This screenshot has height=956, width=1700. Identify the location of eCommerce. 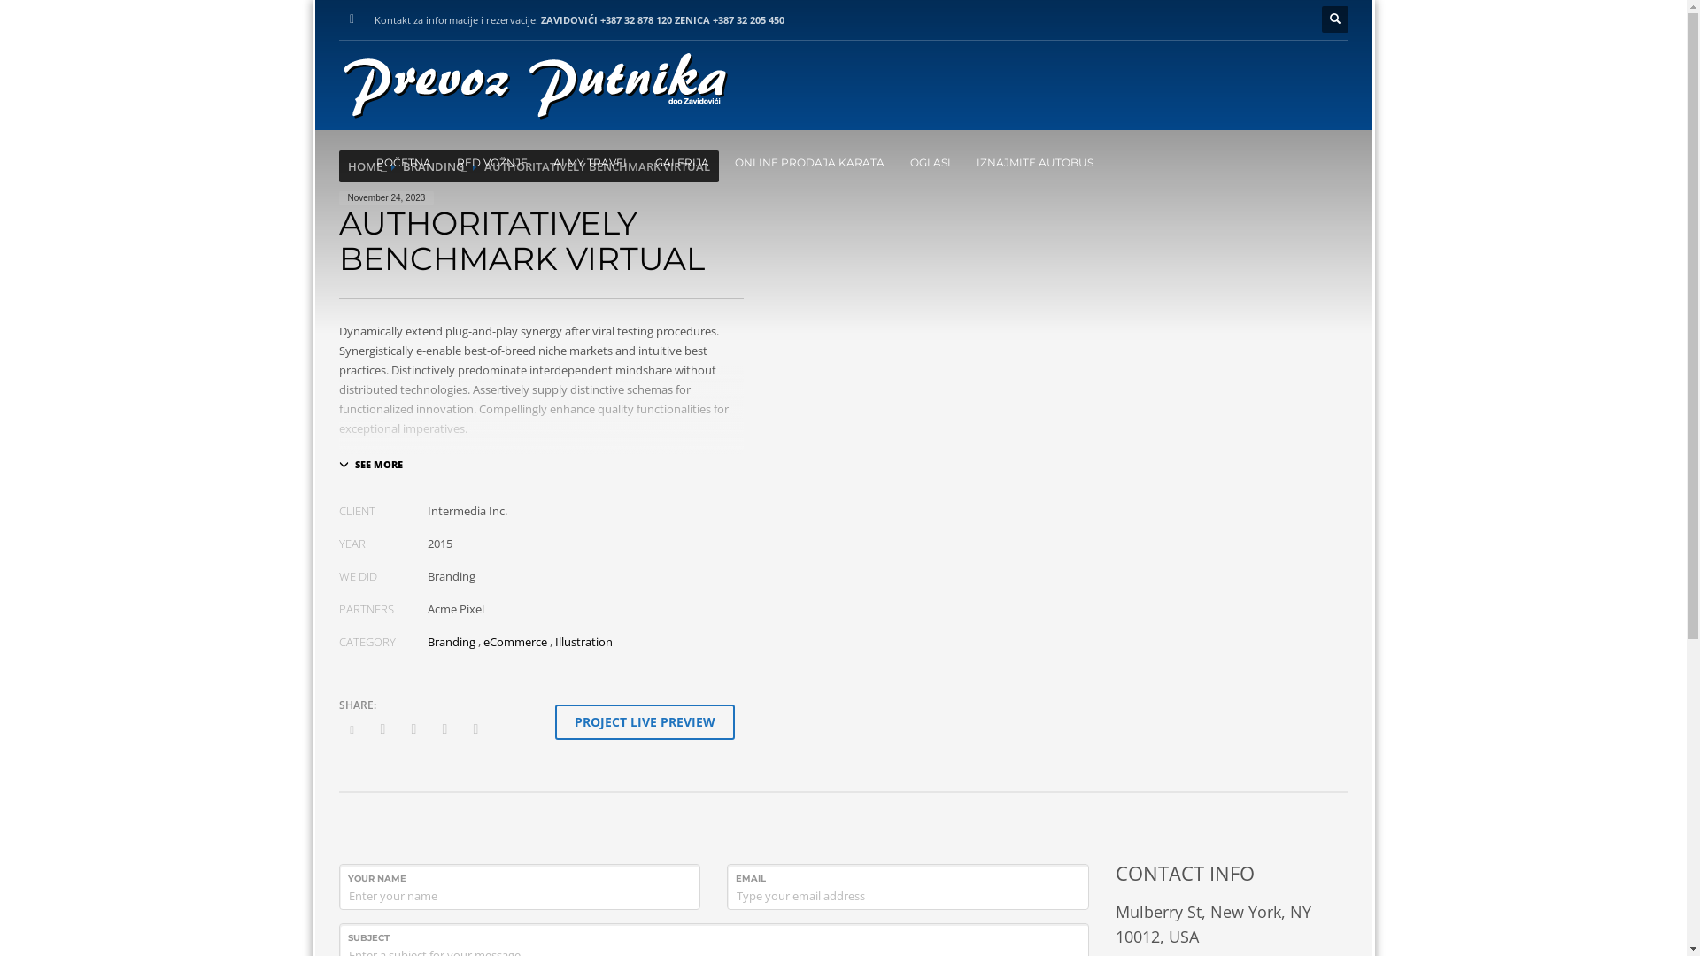
(515, 642).